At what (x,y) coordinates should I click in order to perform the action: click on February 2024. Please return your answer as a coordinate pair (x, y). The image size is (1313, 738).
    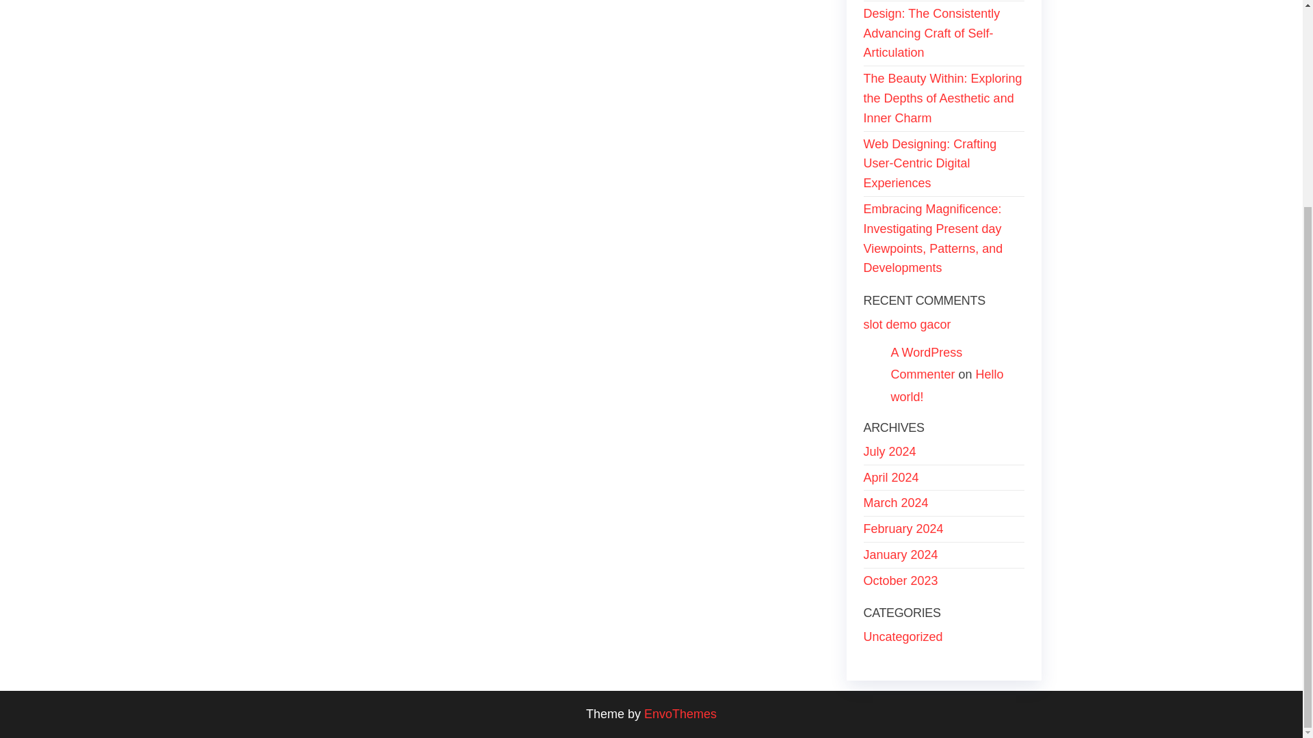
    Looking at the image, I should click on (903, 529).